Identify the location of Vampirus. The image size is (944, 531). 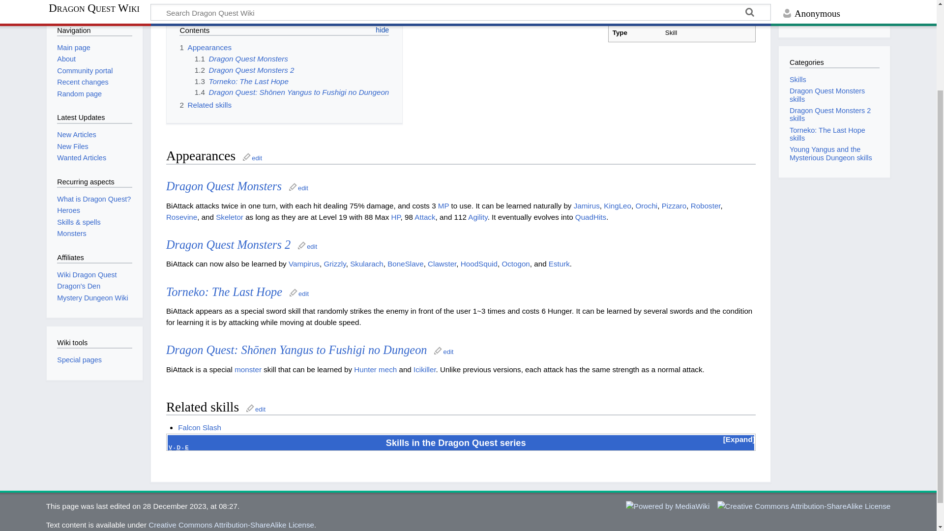
(304, 264).